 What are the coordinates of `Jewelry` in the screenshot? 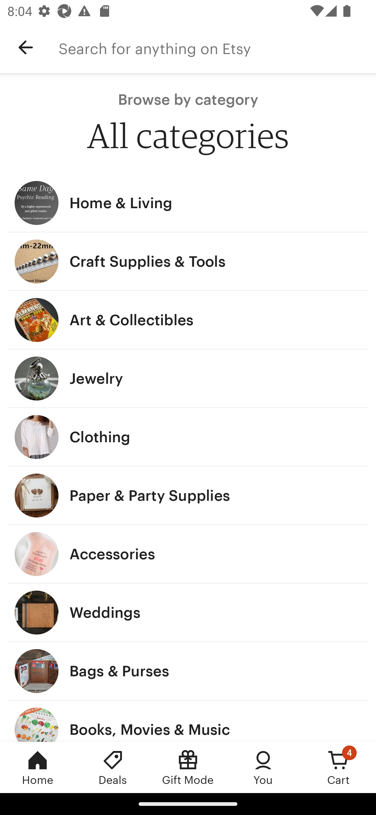 It's located at (188, 379).